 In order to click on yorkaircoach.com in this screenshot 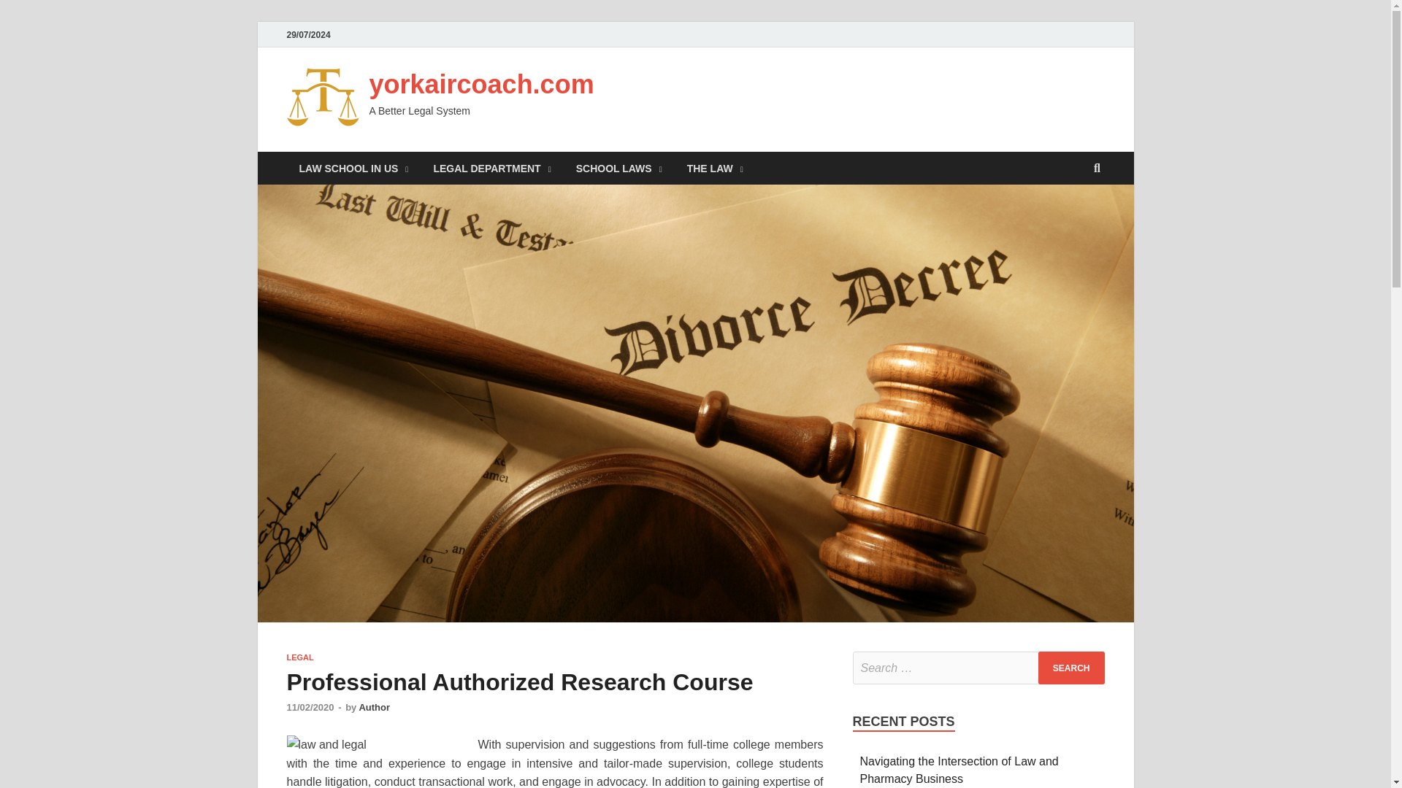, I will do `click(482, 85)`.